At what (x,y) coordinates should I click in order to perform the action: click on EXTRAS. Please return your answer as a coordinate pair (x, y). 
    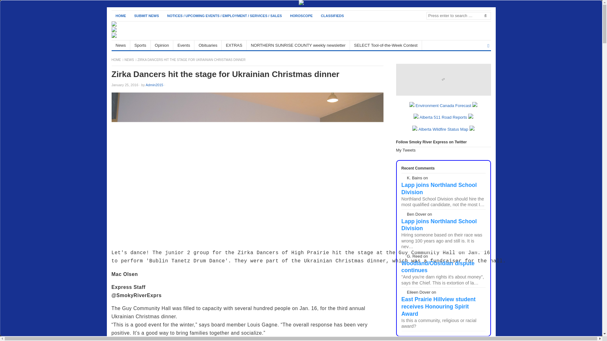
    Looking at the image, I should click on (234, 45).